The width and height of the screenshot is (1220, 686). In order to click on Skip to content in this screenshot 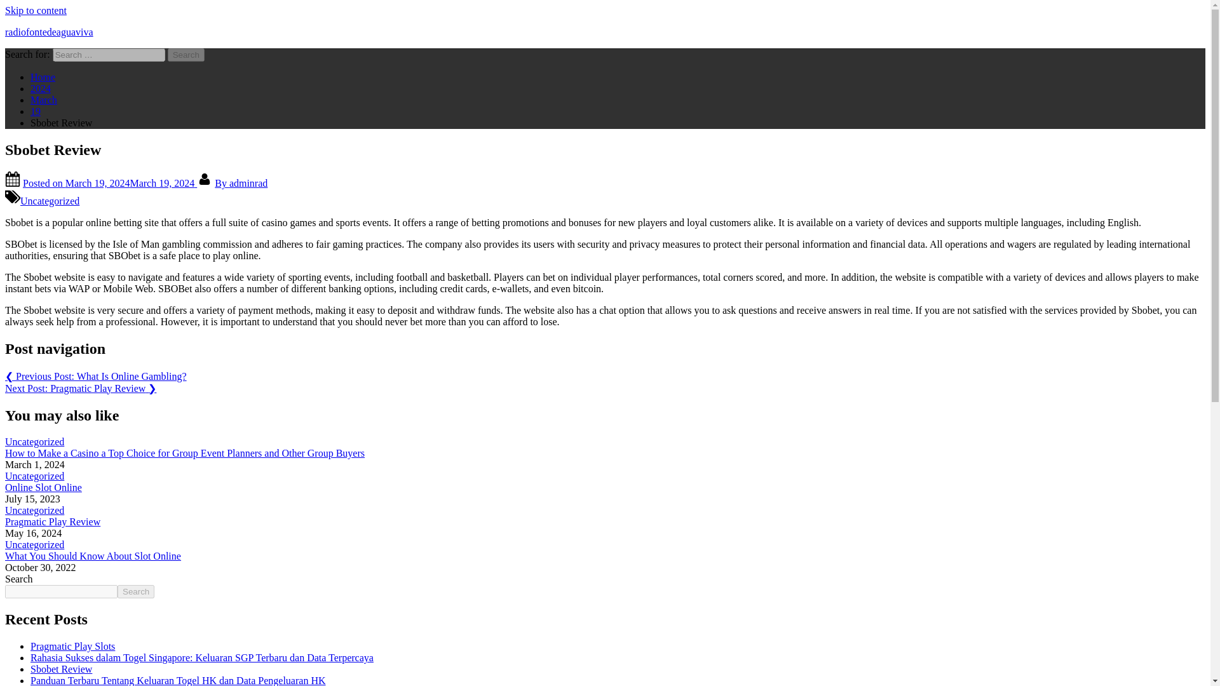, I will do `click(36, 10)`.